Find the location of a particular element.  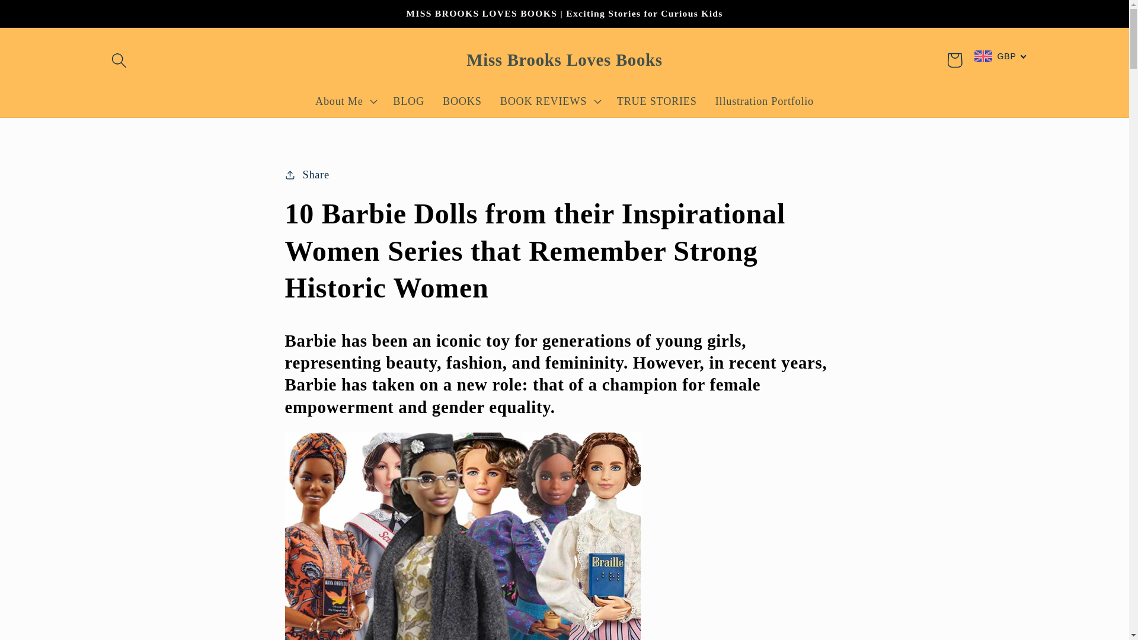

Illustration Portfolio is located at coordinates (764, 101).